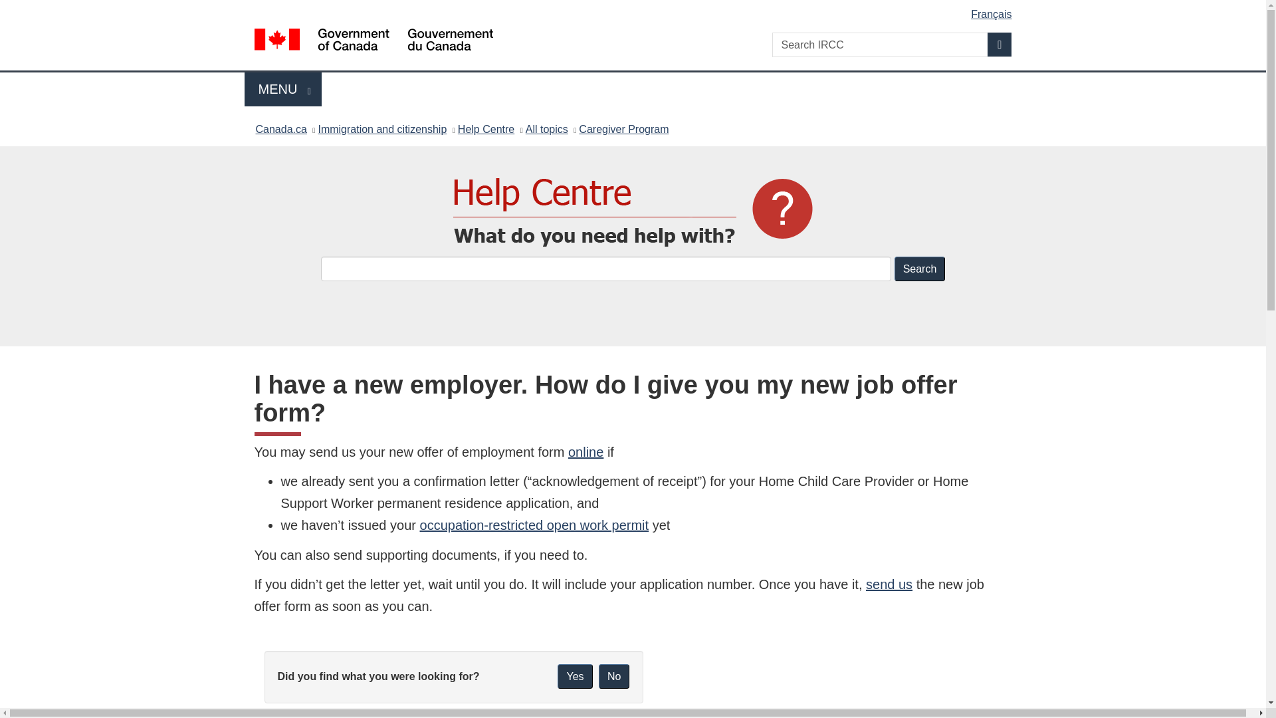 Image resolution: width=1276 pixels, height=718 pixels. I want to click on Yes, so click(920, 269).